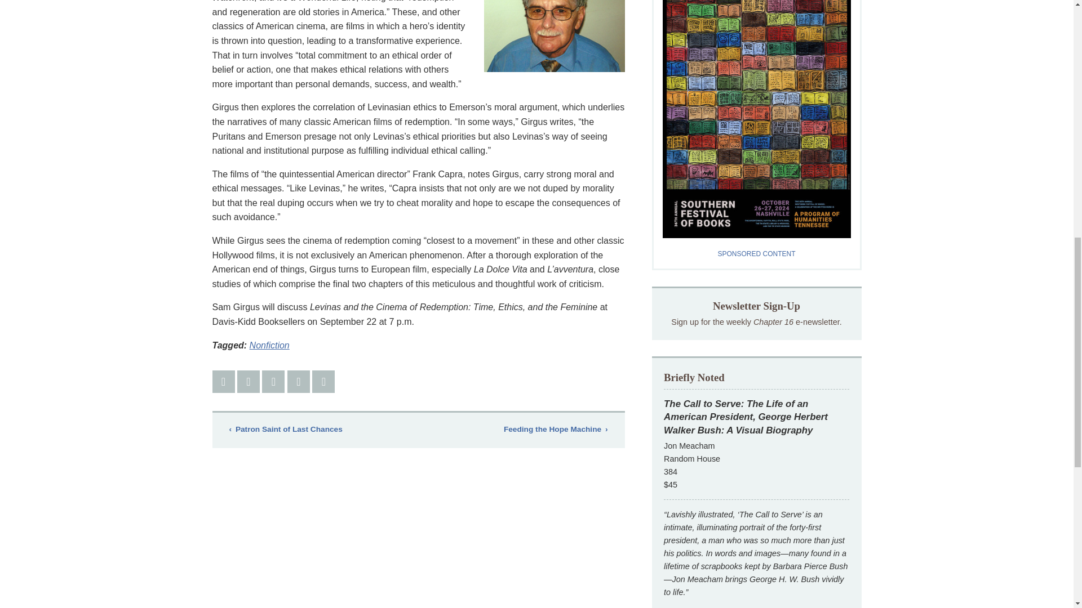 This screenshot has width=1082, height=608. I want to click on Nonfiction, so click(269, 345).